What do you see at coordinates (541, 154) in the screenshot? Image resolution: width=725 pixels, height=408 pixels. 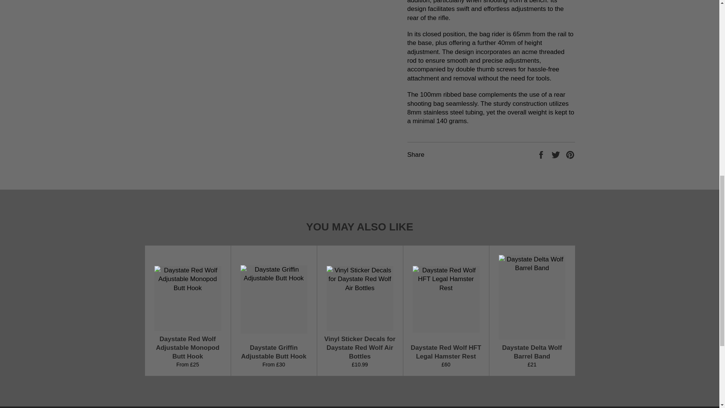 I see `Share on Facebook` at bounding box center [541, 154].